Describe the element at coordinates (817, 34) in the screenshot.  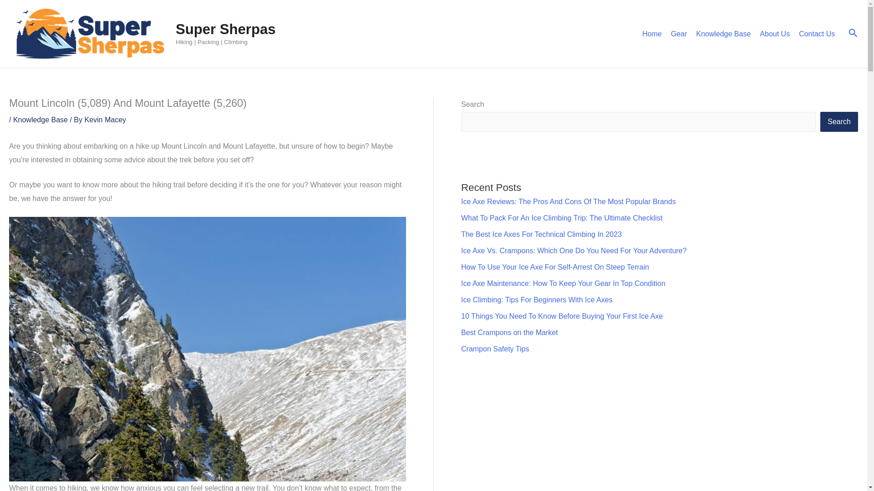
I see `Contact Us` at that location.